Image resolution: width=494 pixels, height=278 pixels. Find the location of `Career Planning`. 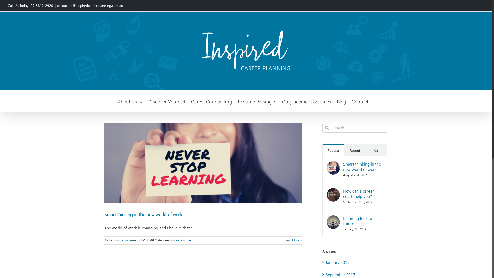

Career Planning is located at coordinates (182, 240).